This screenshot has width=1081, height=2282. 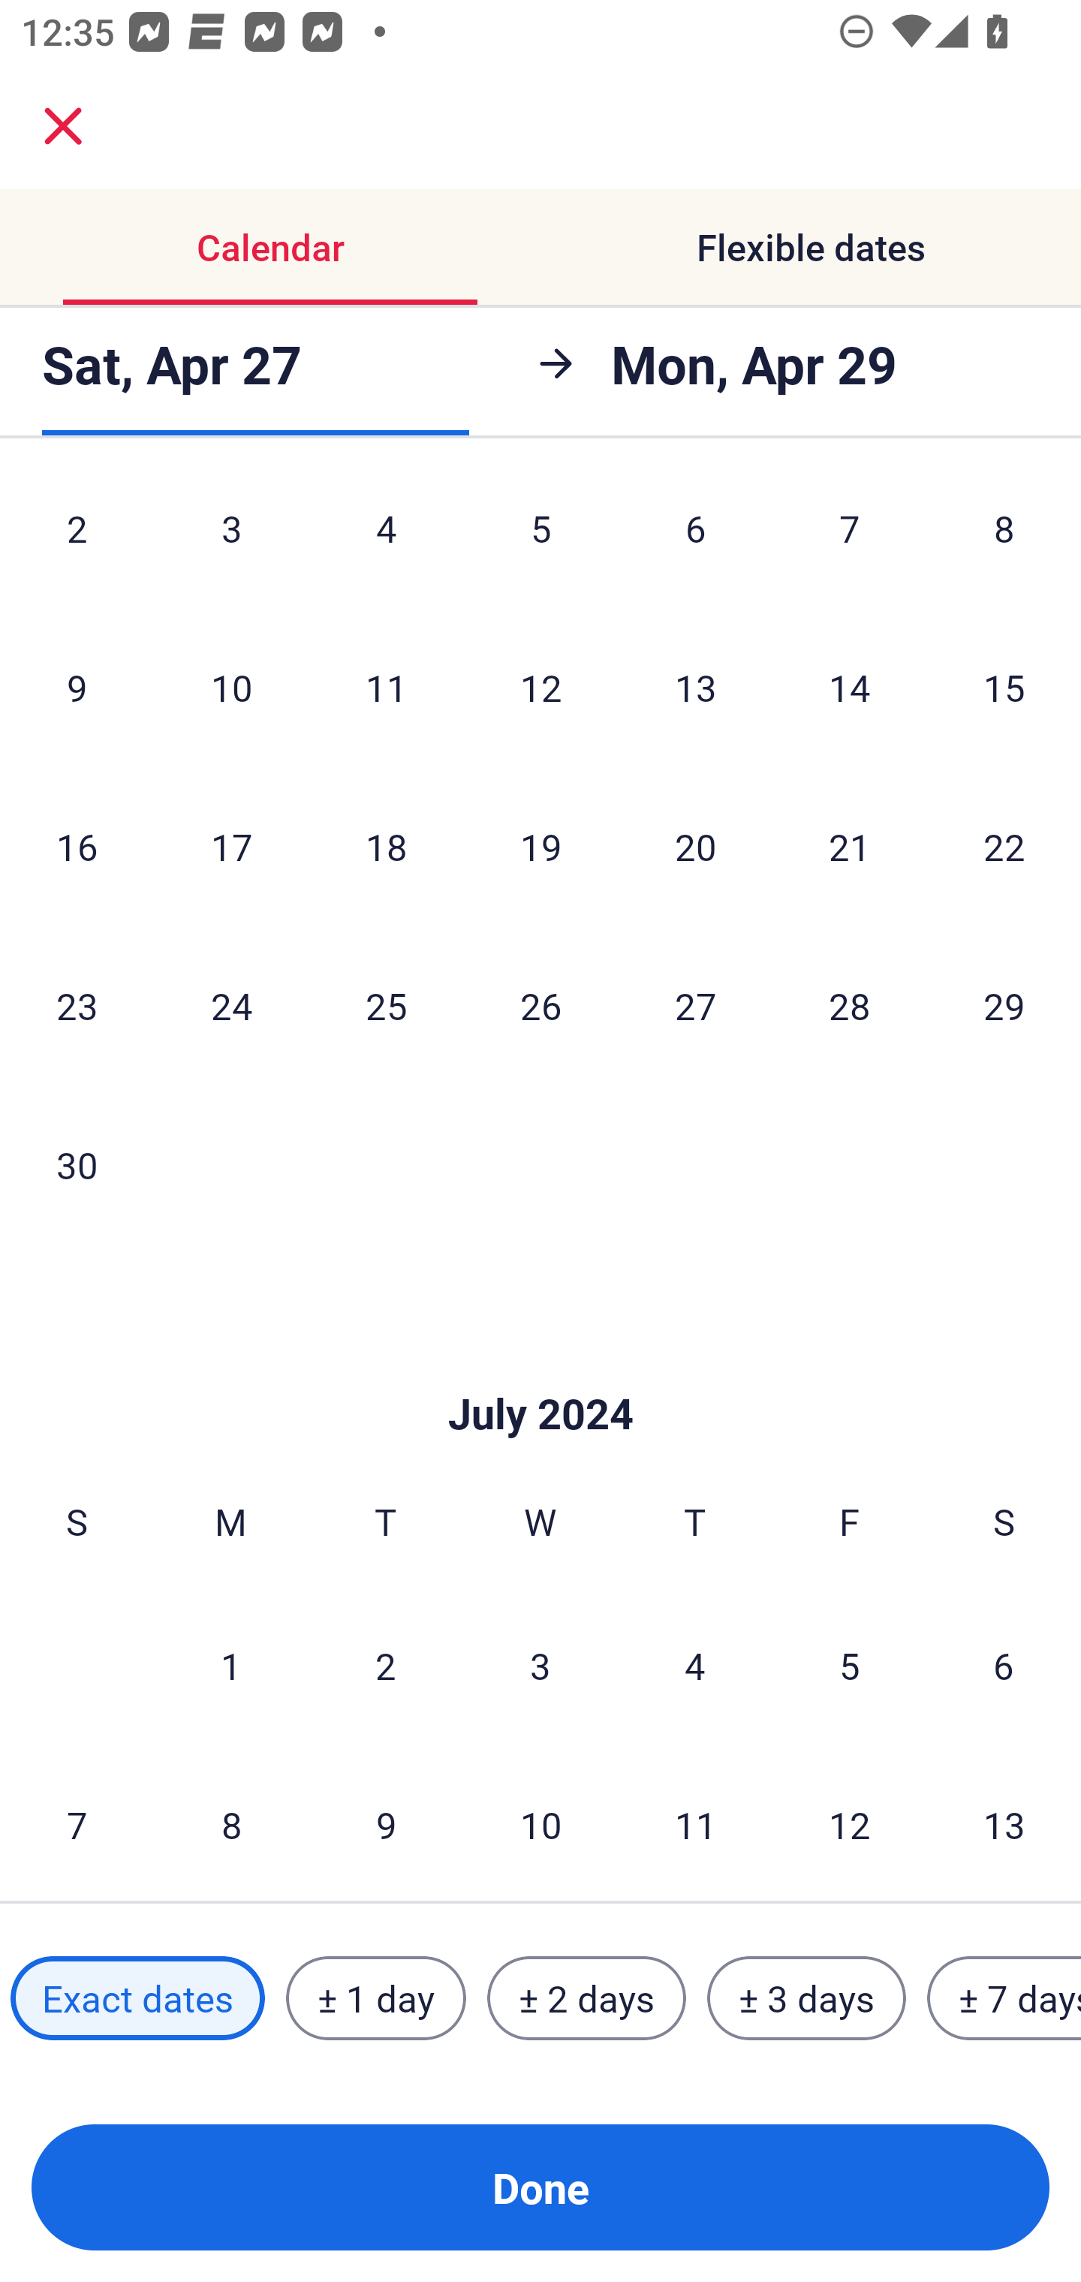 What do you see at coordinates (850, 686) in the screenshot?
I see `14 Friday, June 14, 2024` at bounding box center [850, 686].